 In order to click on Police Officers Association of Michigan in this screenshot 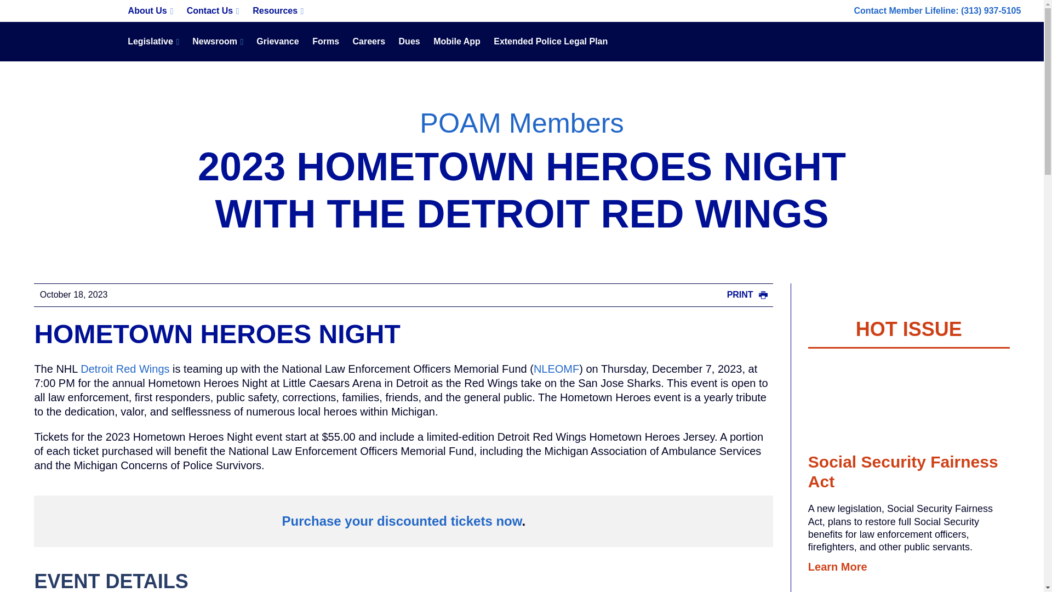, I will do `click(61, 42)`.